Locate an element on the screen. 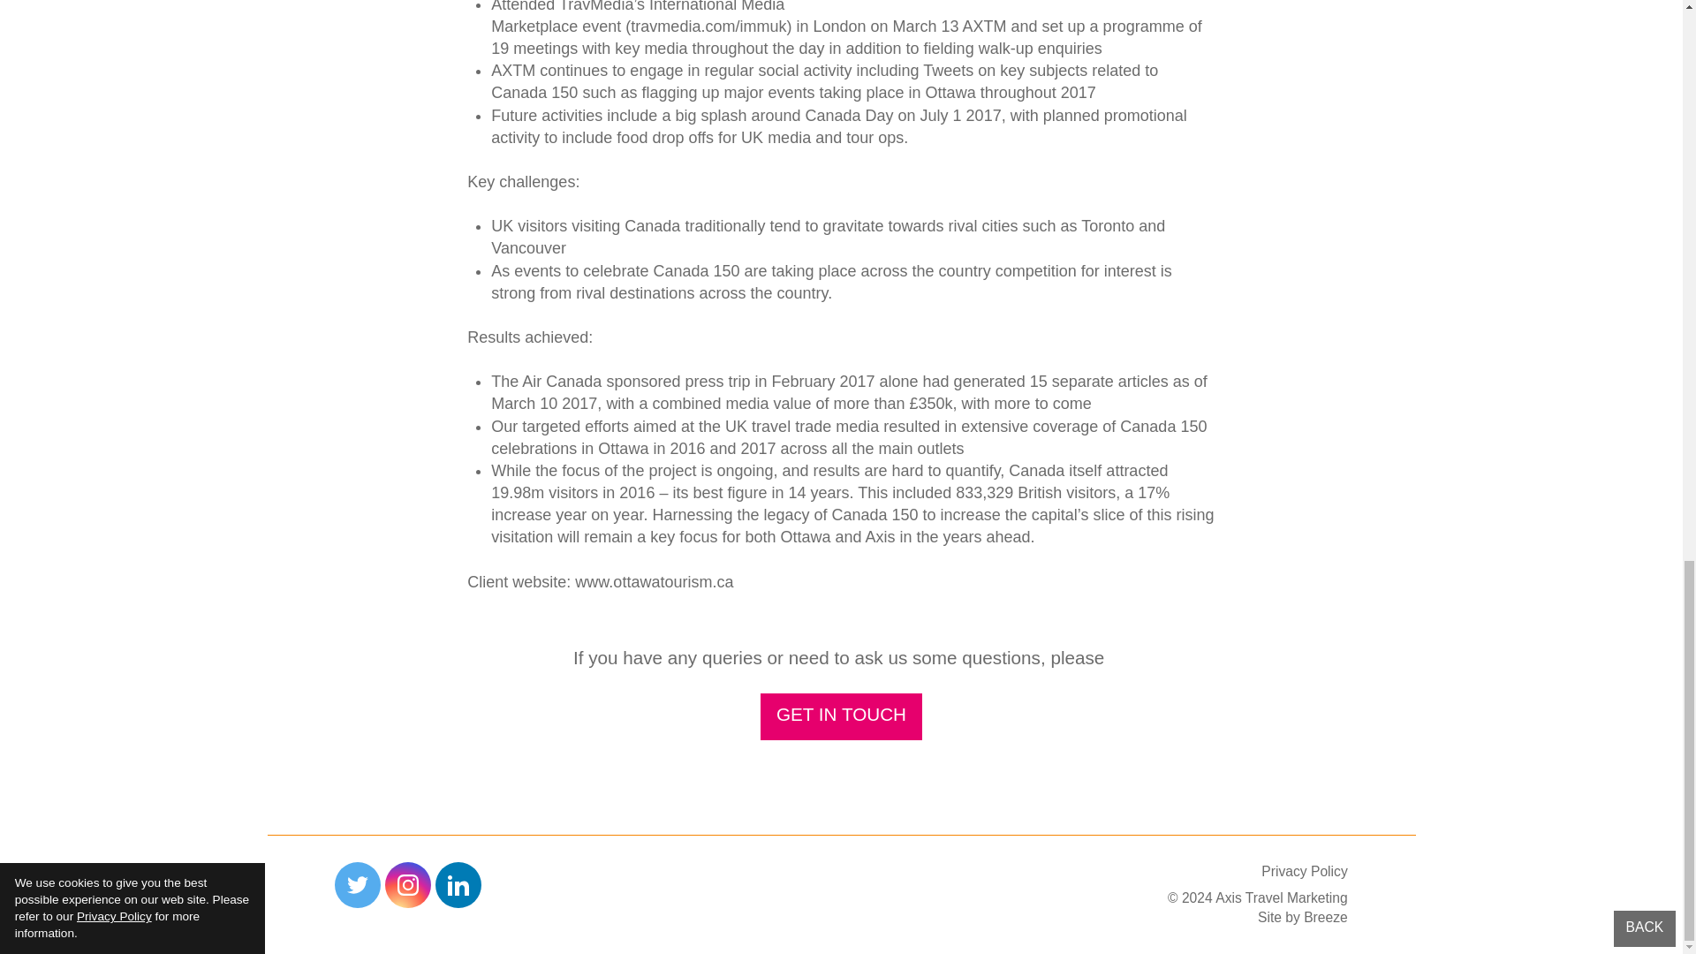 The image size is (1696, 954). LinkedIn is located at coordinates (458, 885).